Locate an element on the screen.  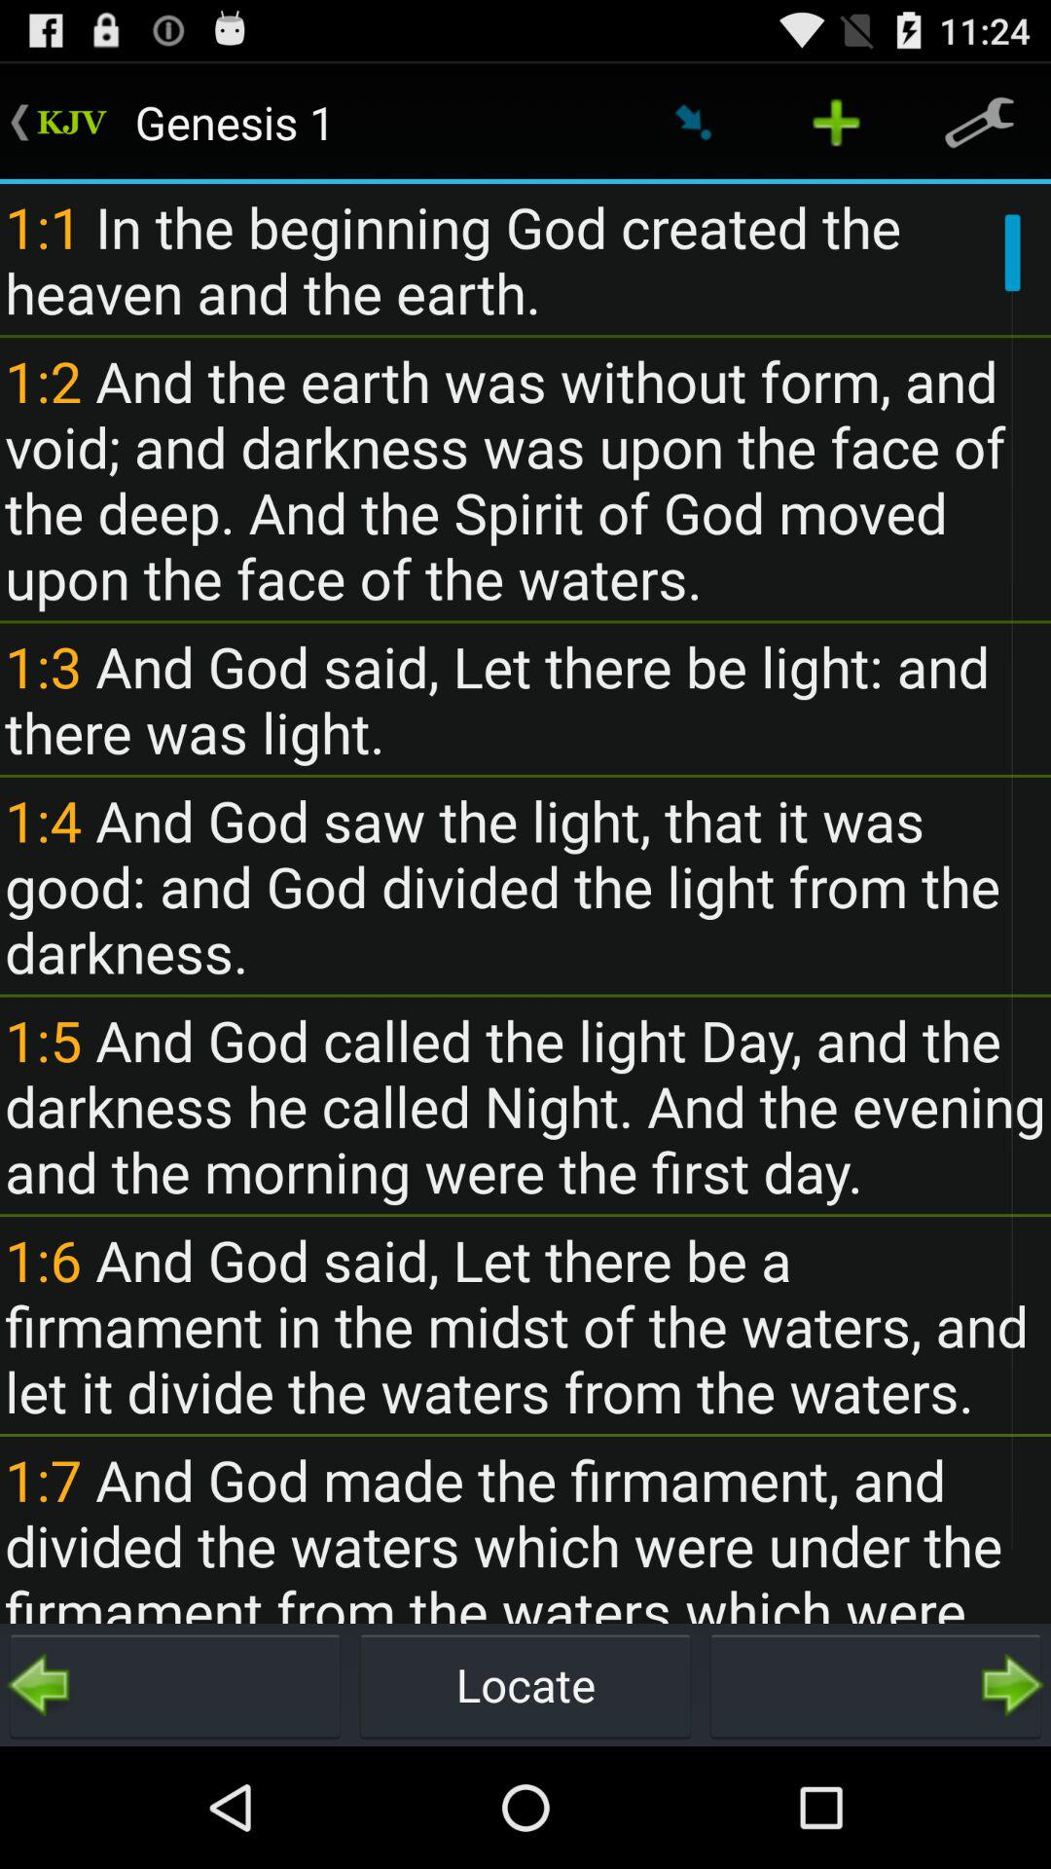
select the locate option is located at coordinates (525, 1684).